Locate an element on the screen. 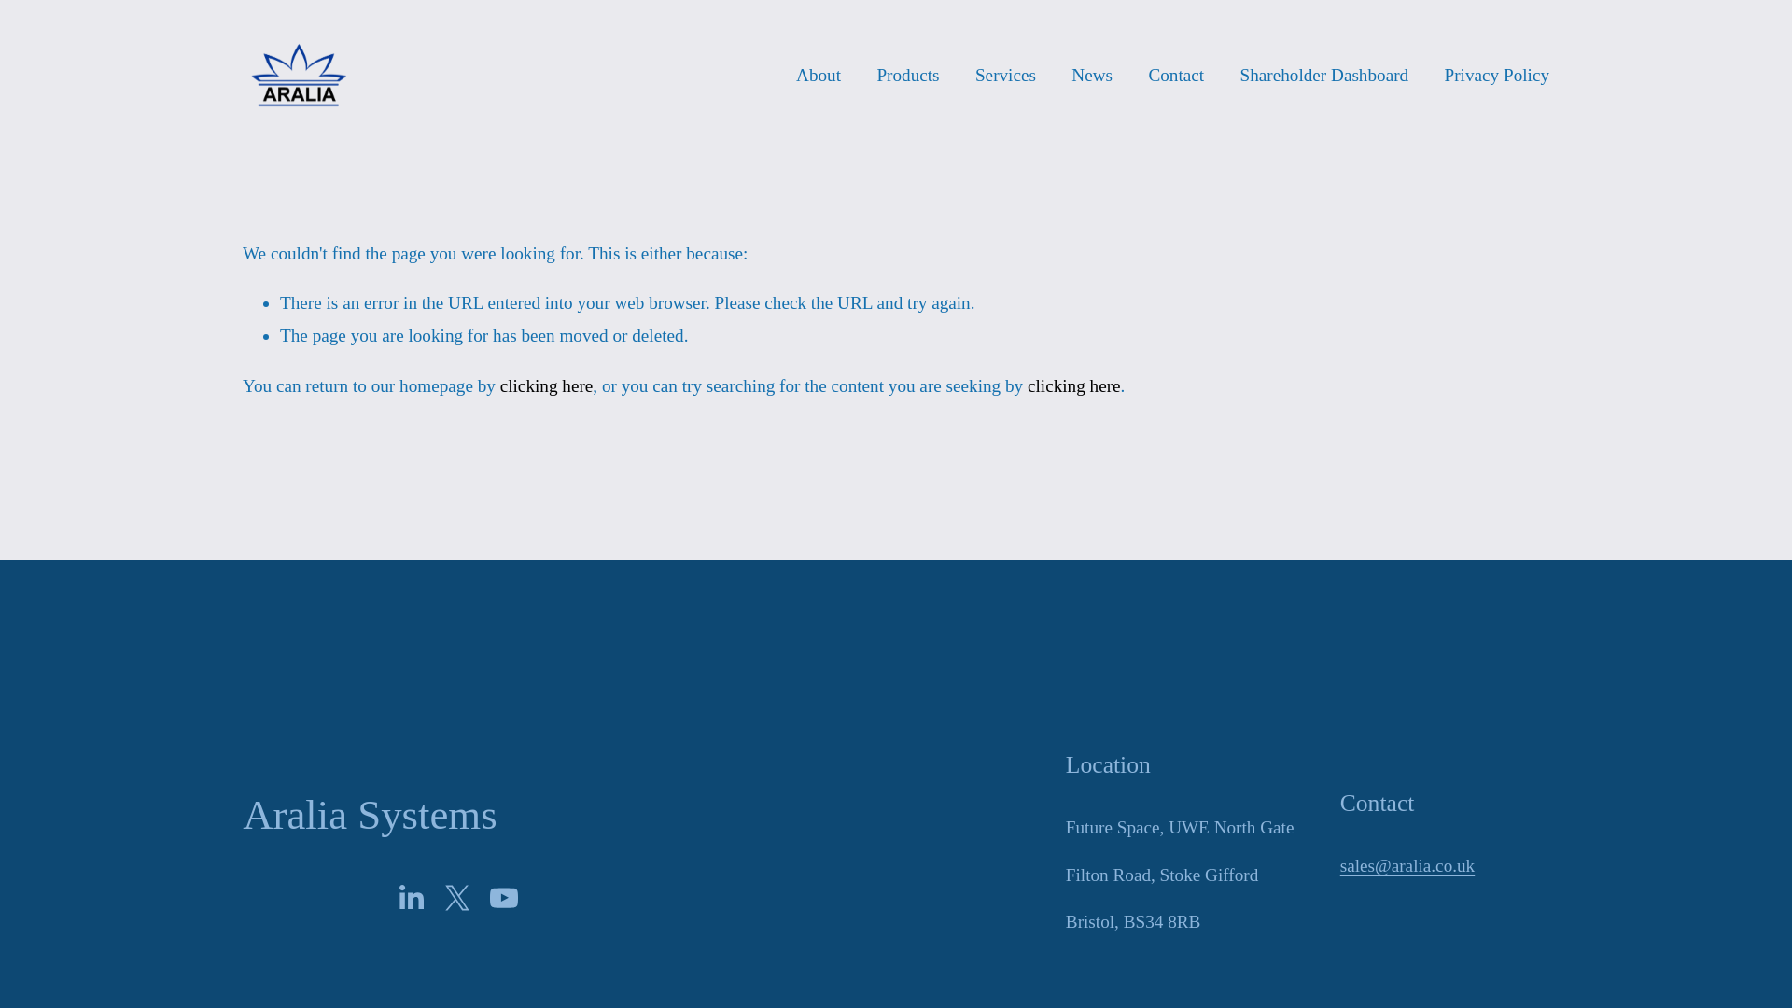  clicking here is located at coordinates (546, 385).